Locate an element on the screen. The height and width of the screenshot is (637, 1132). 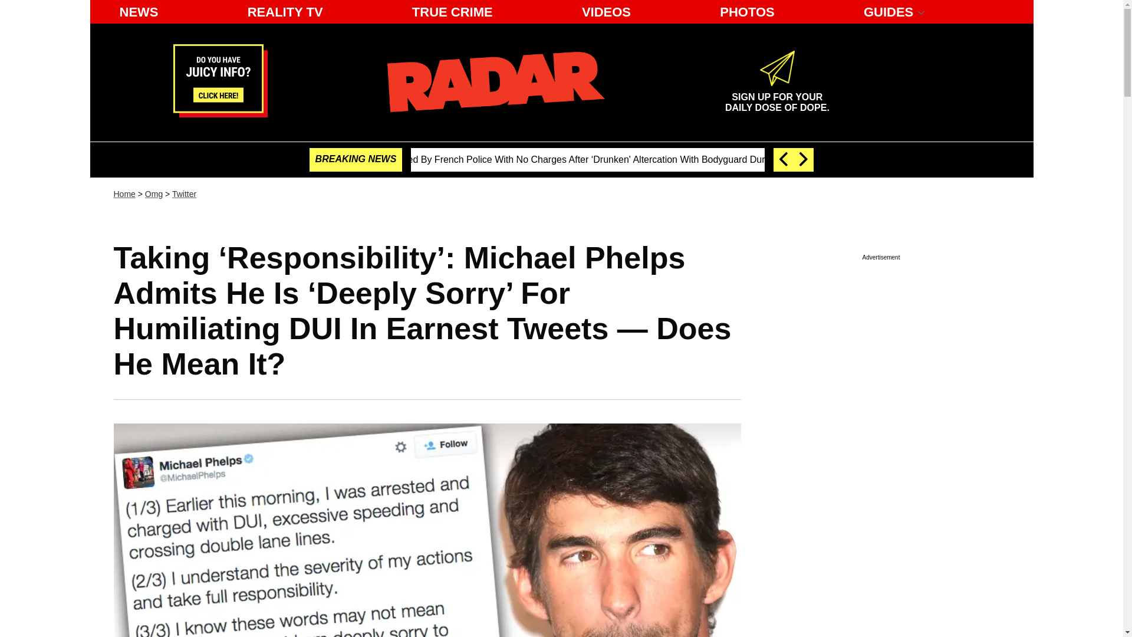
REALITY TV is located at coordinates (285, 12).